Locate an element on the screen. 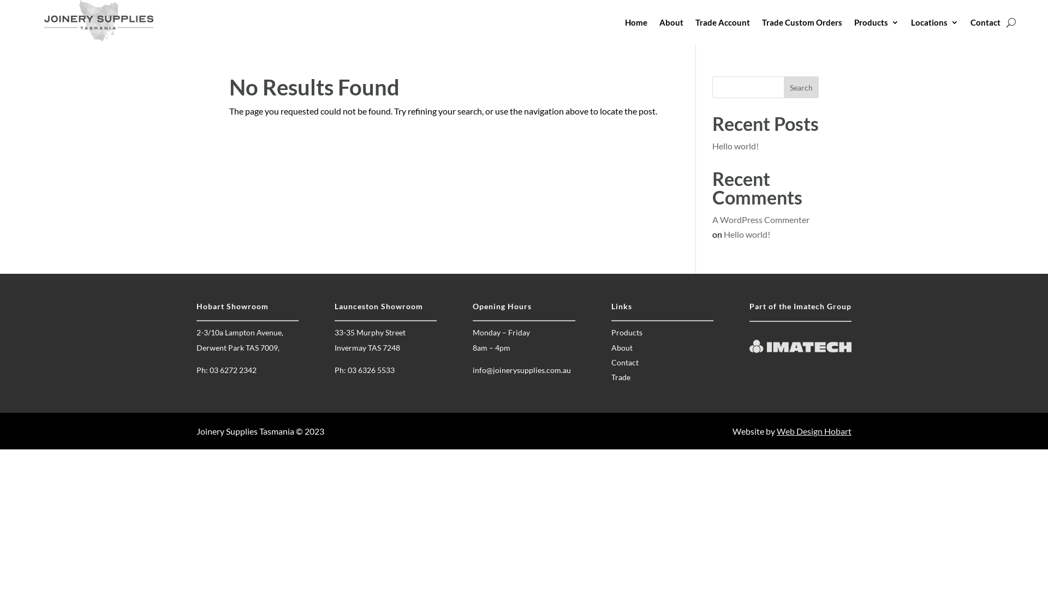  Trade is located at coordinates (621, 377).